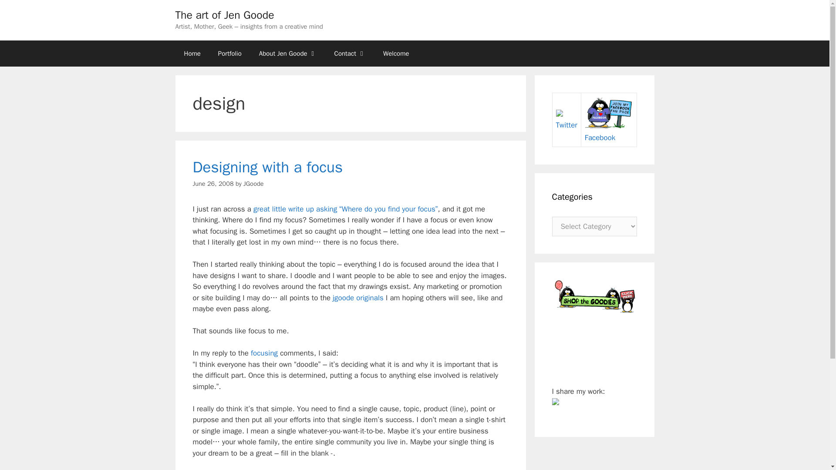  I want to click on focusing, so click(264, 353).